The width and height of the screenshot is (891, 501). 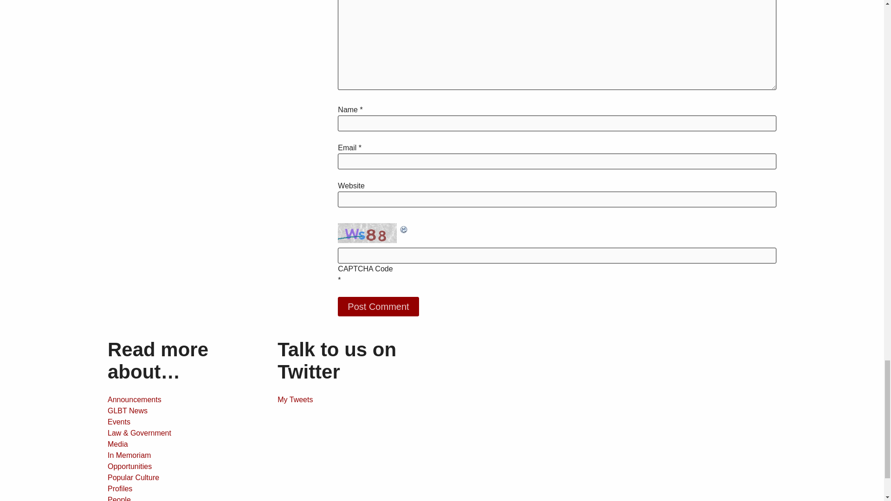 I want to click on GLBT News, so click(x=128, y=411).